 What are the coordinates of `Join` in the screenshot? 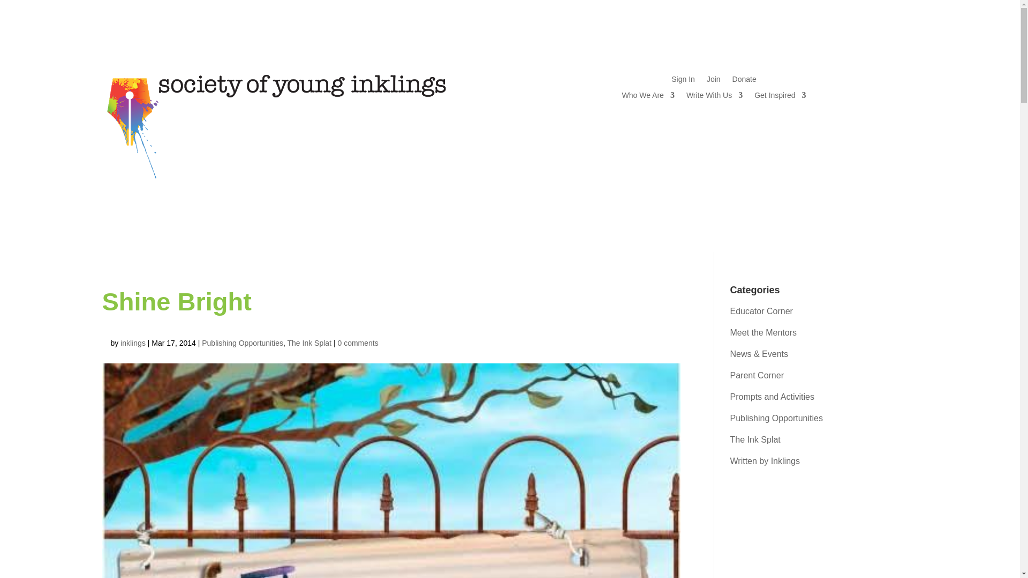 It's located at (713, 81).